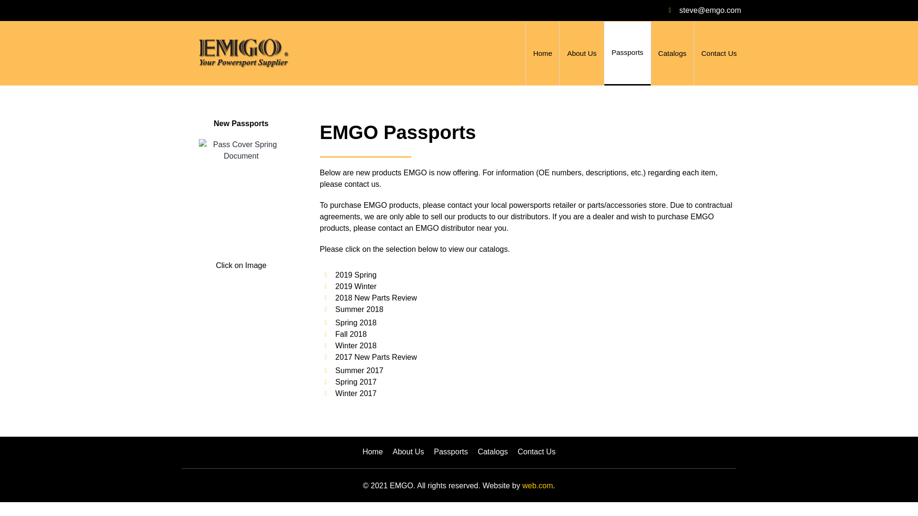  Describe the element at coordinates (492, 452) in the screenshot. I see `Catalogs` at that location.